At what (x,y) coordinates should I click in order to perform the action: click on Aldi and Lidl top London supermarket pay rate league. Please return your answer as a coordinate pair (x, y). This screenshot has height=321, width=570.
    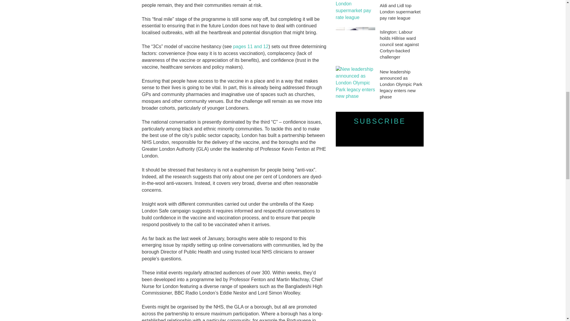
    Looking at the image, I should click on (401, 12).